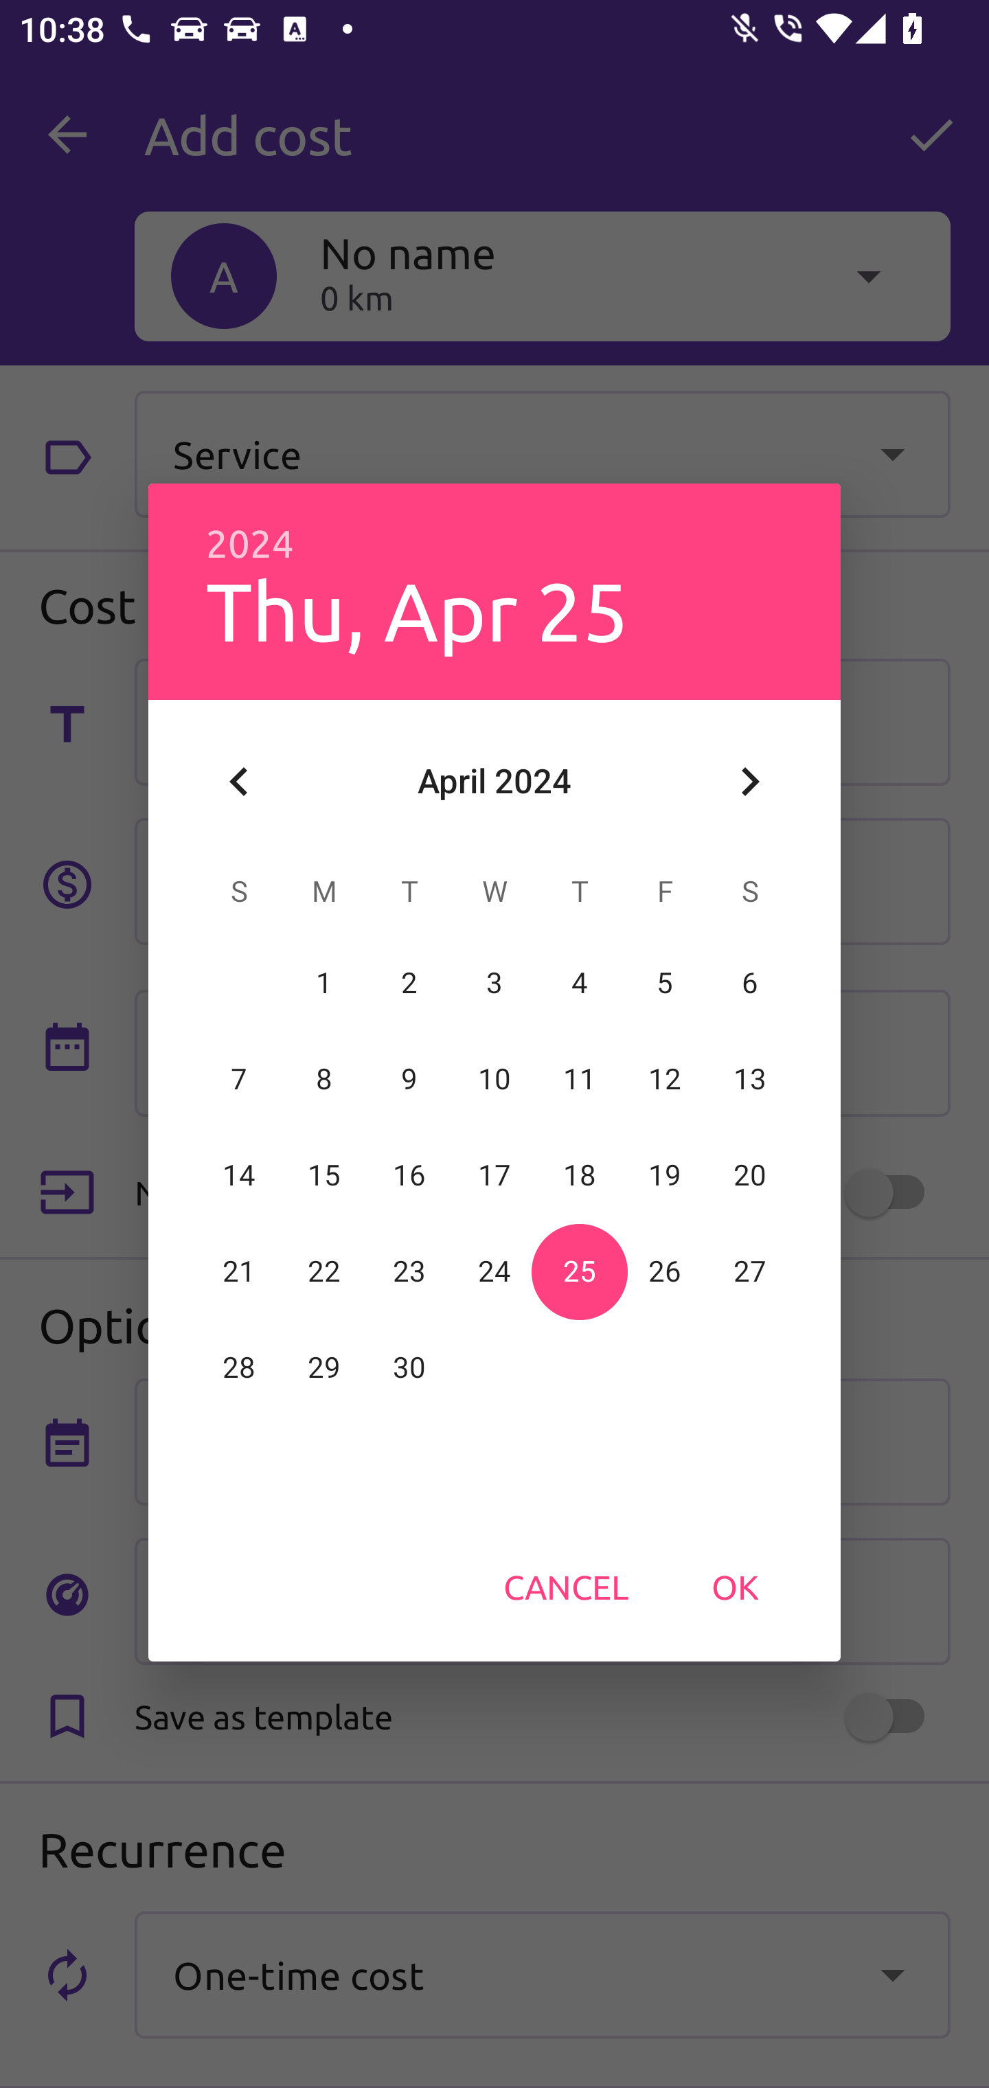  Describe the element at coordinates (324, 1175) in the screenshot. I see `15 15 April 2024` at that location.